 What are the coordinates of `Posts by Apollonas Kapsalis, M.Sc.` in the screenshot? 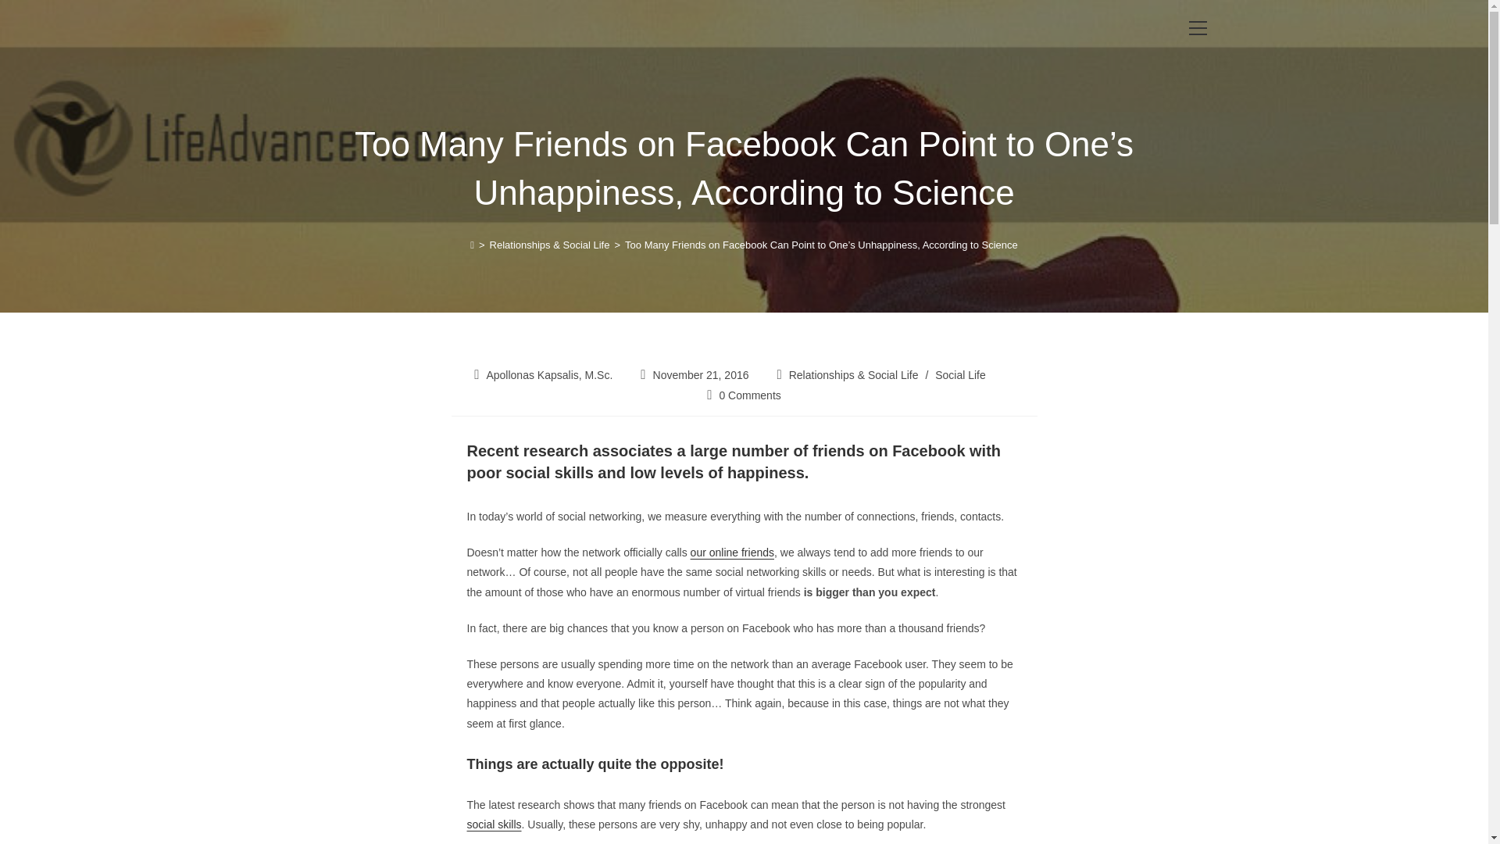 It's located at (548, 375).